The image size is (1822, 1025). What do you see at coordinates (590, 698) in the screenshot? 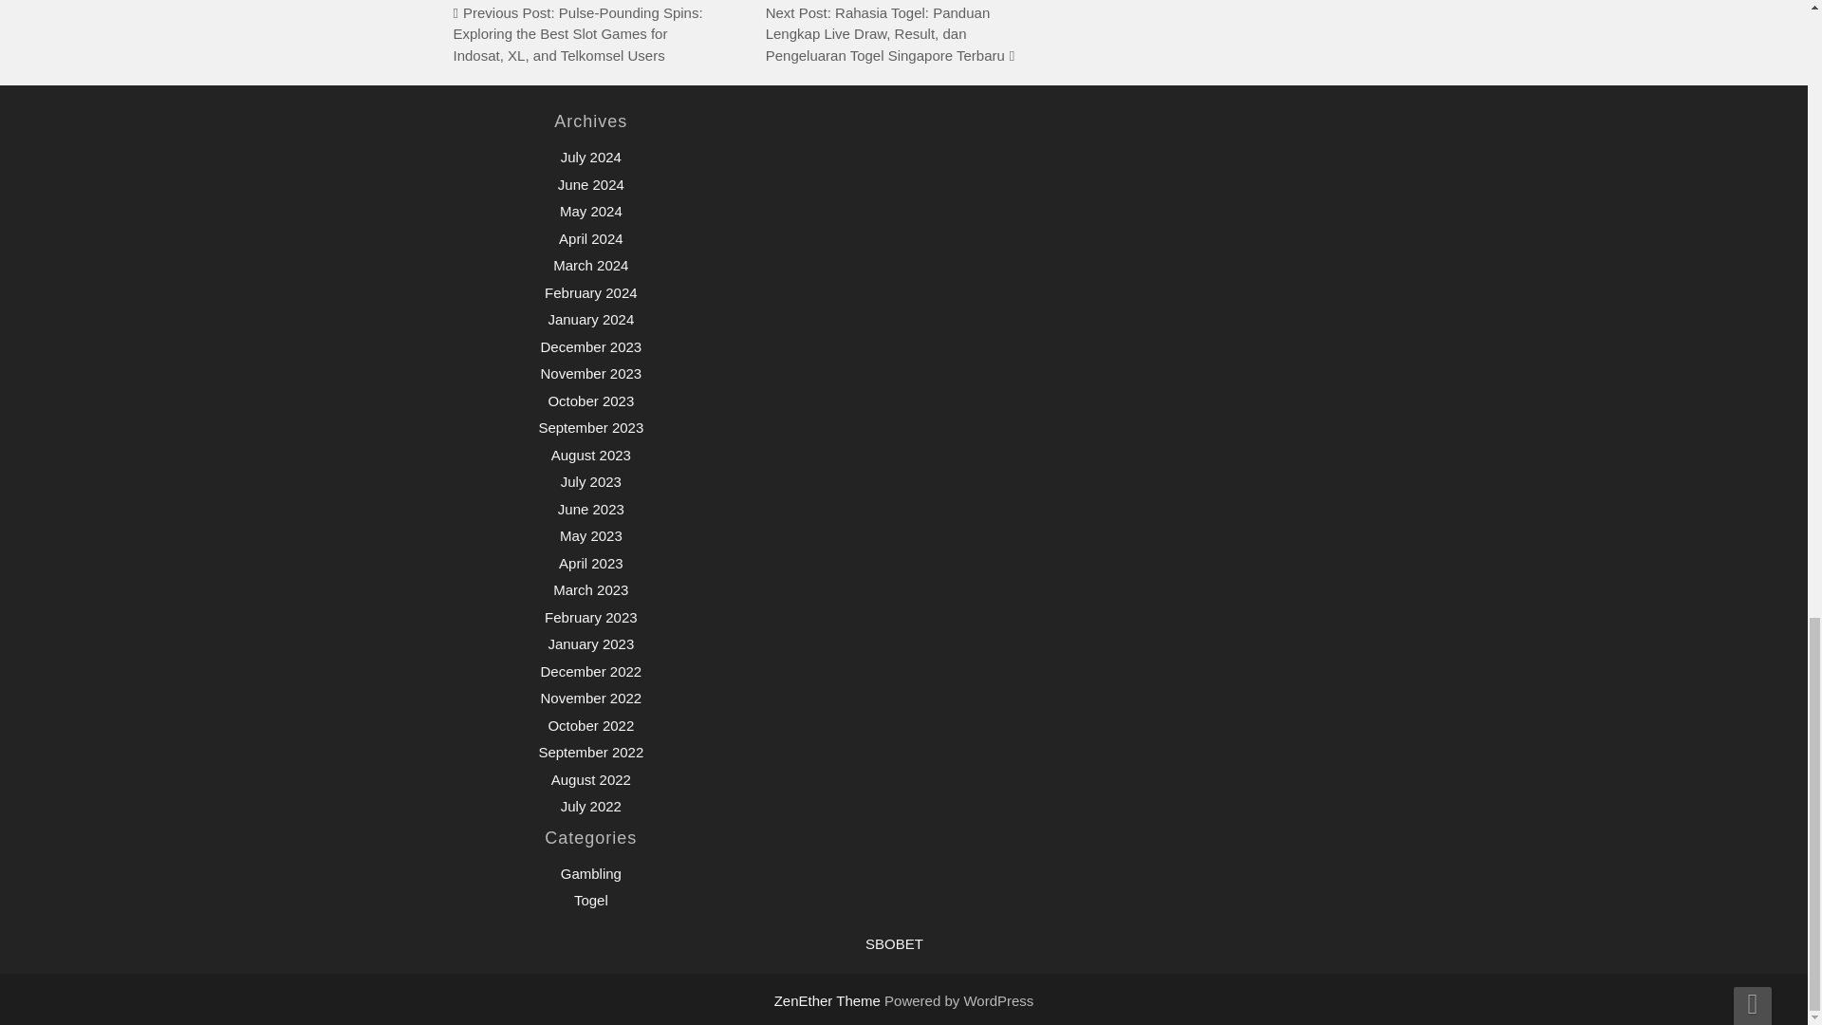
I see `November 2022` at bounding box center [590, 698].